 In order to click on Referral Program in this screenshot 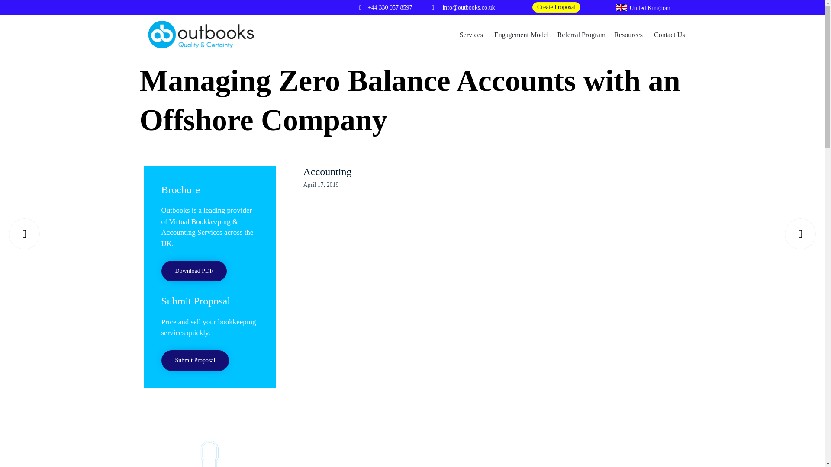, I will do `click(582, 34)`.